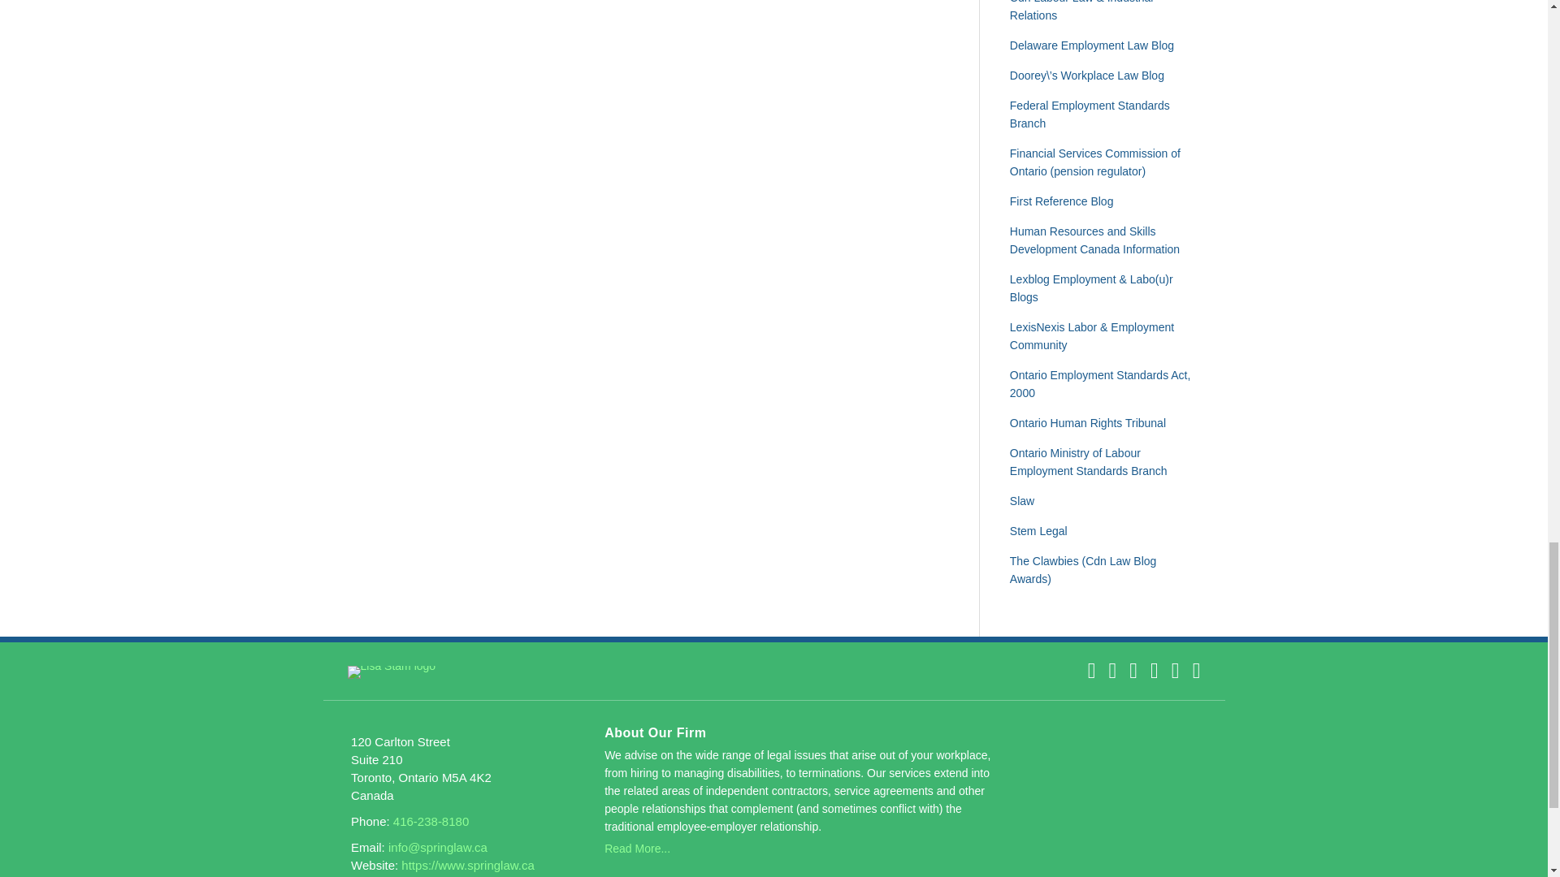 This screenshot has height=877, width=1560. What do you see at coordinates (1088, 461) in the screenshot?
I see `ontario-ministry-of-labour-employment-standards-branch` at bounding box center [1088, 461].